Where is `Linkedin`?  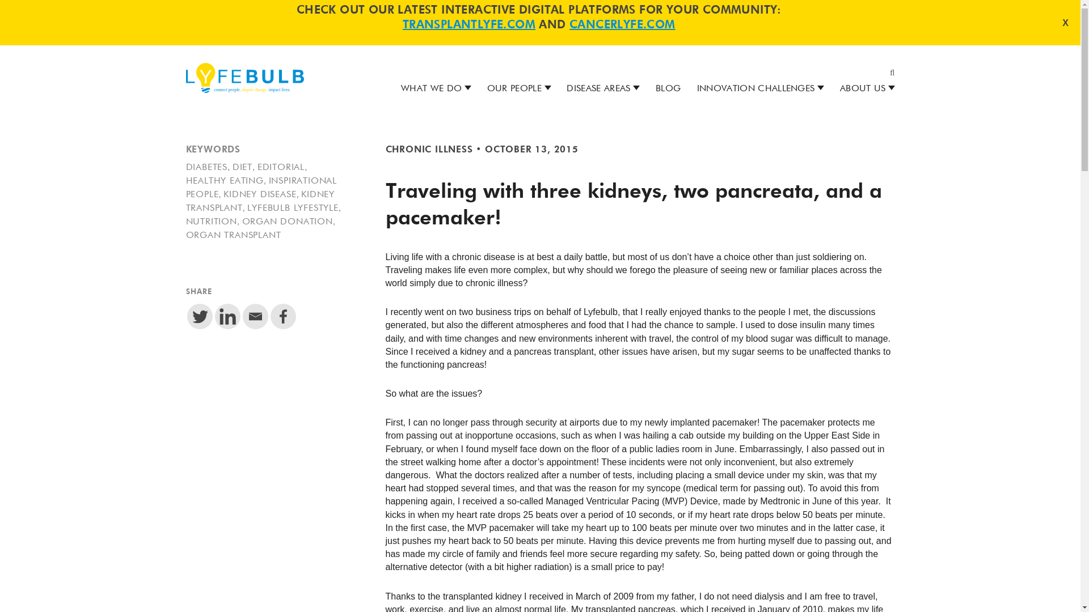 Linkedin is located at coordinates (227, 316).